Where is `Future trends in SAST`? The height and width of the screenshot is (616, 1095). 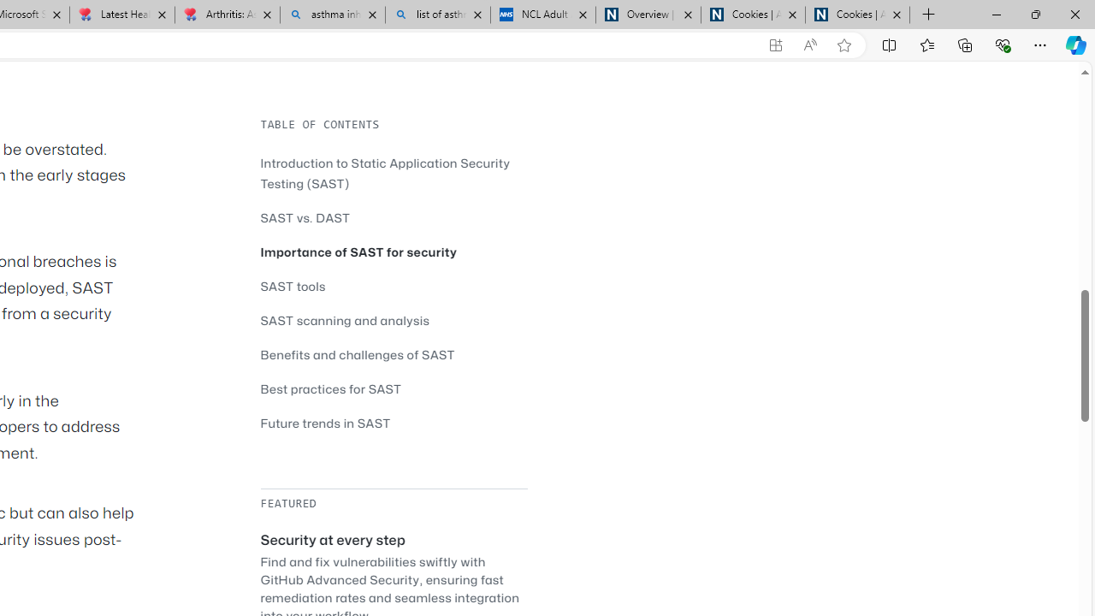 Future trends in SAST is located at coordinates (325, 423).